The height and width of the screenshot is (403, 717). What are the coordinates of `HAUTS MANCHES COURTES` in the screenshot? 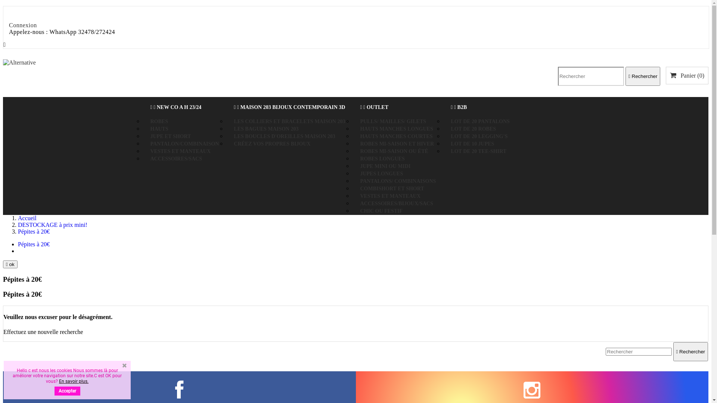 It's located at (396, 137).